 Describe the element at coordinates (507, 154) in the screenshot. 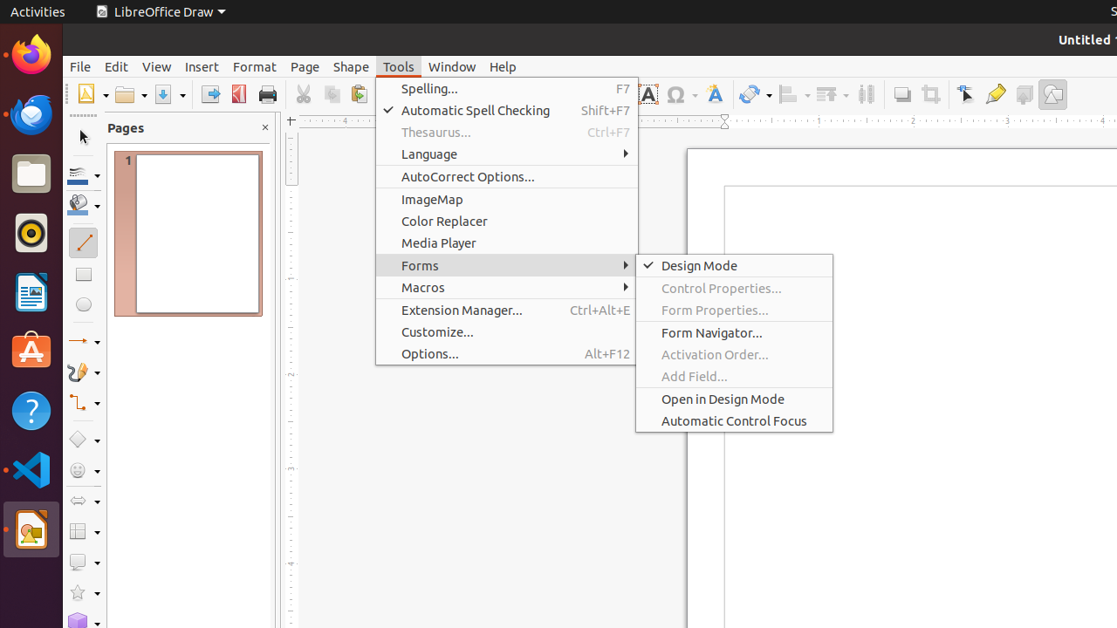

I see `Language` at that location.